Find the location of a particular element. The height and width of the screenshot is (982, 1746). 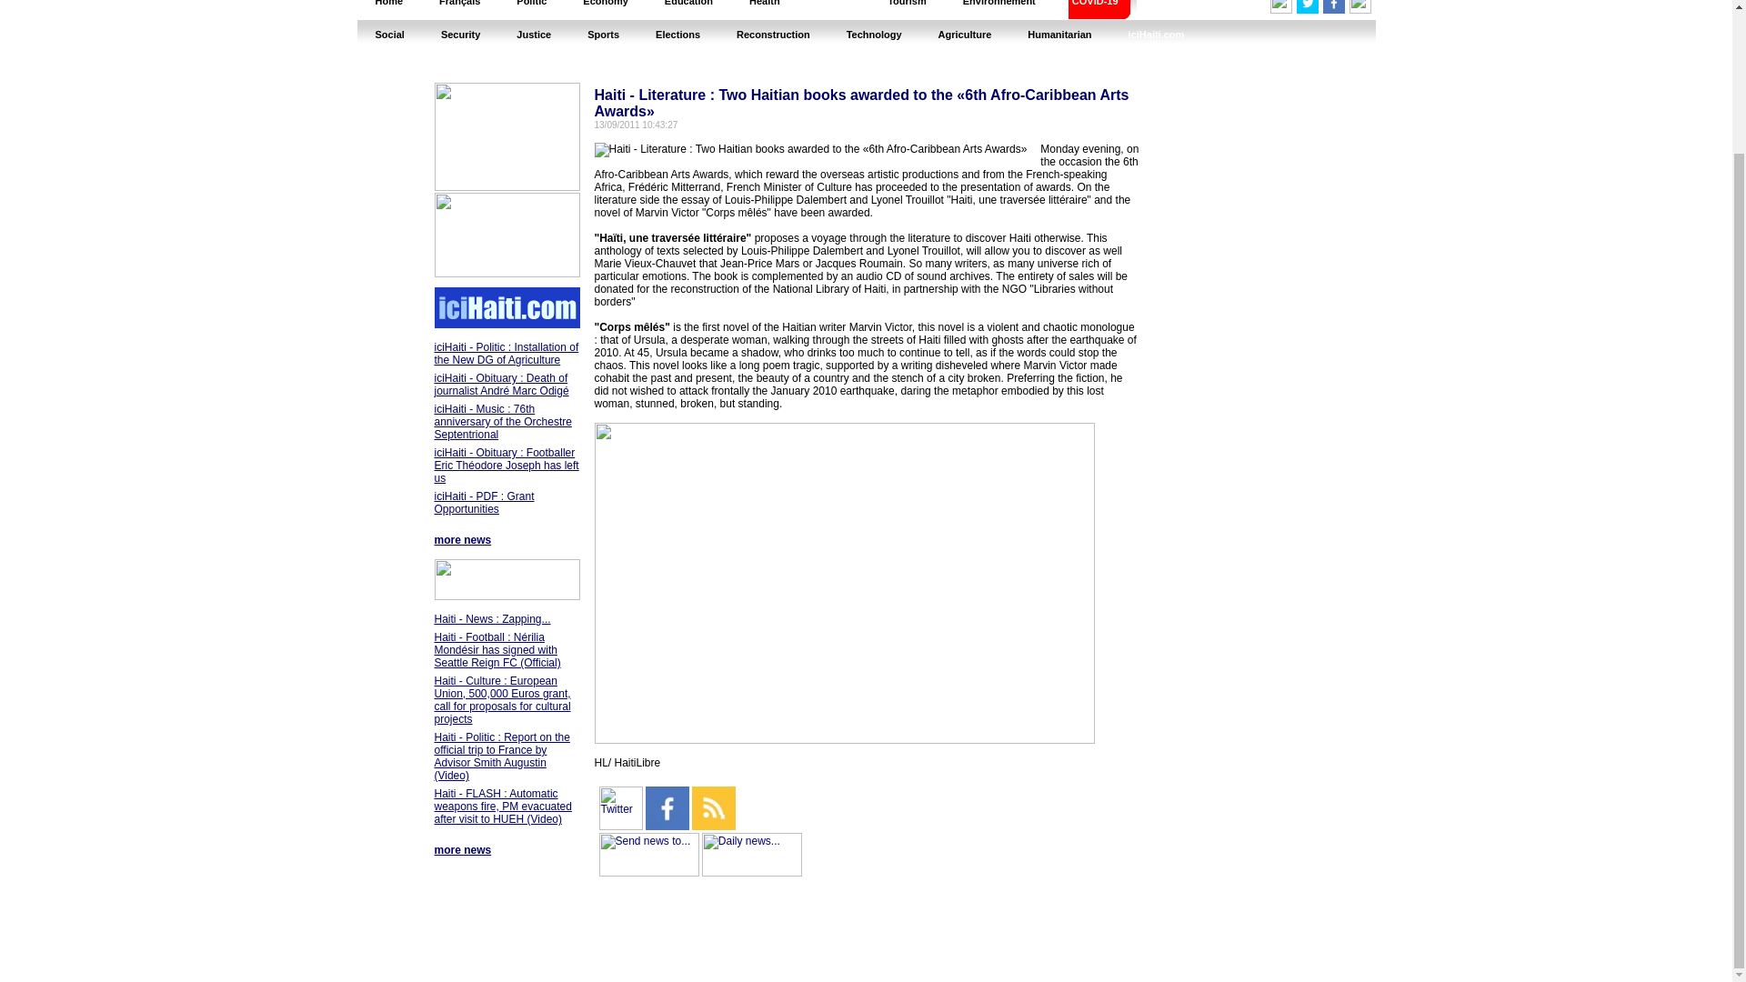

Sports is located at coordinates (602, 35).